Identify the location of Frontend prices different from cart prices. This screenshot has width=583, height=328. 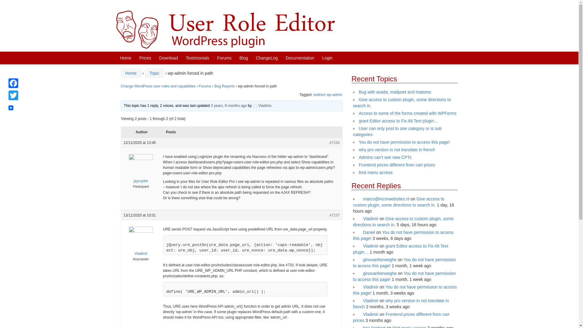
(397, 165).